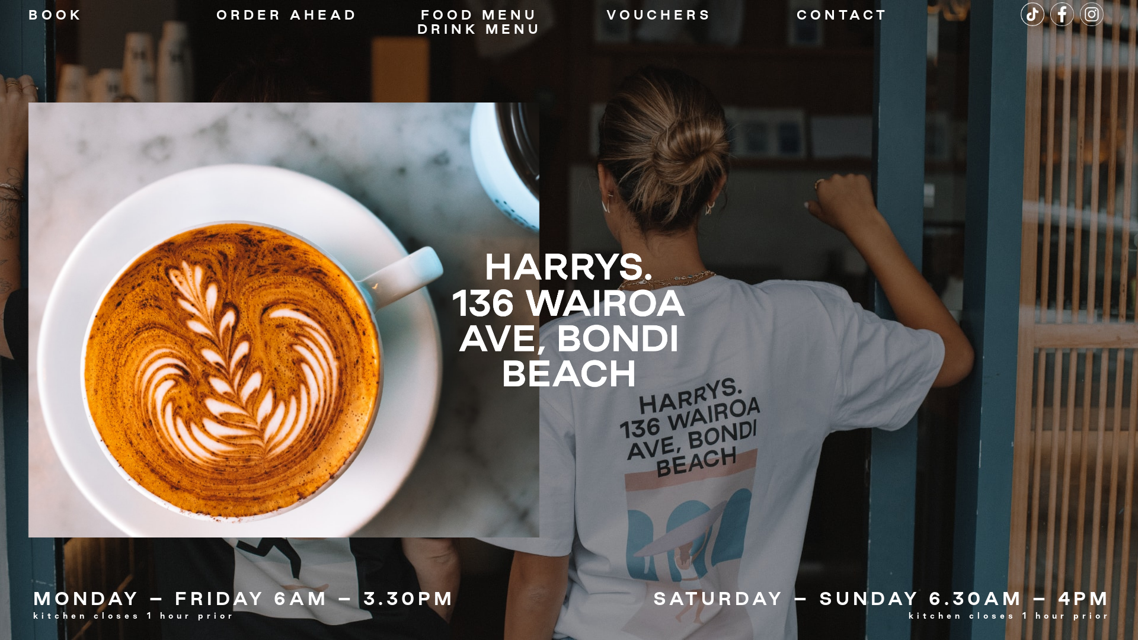 The image size is (1138, 640). Describe the element at coordinates (843, 15) in the screenshot. I see `CONTACT` at that location.